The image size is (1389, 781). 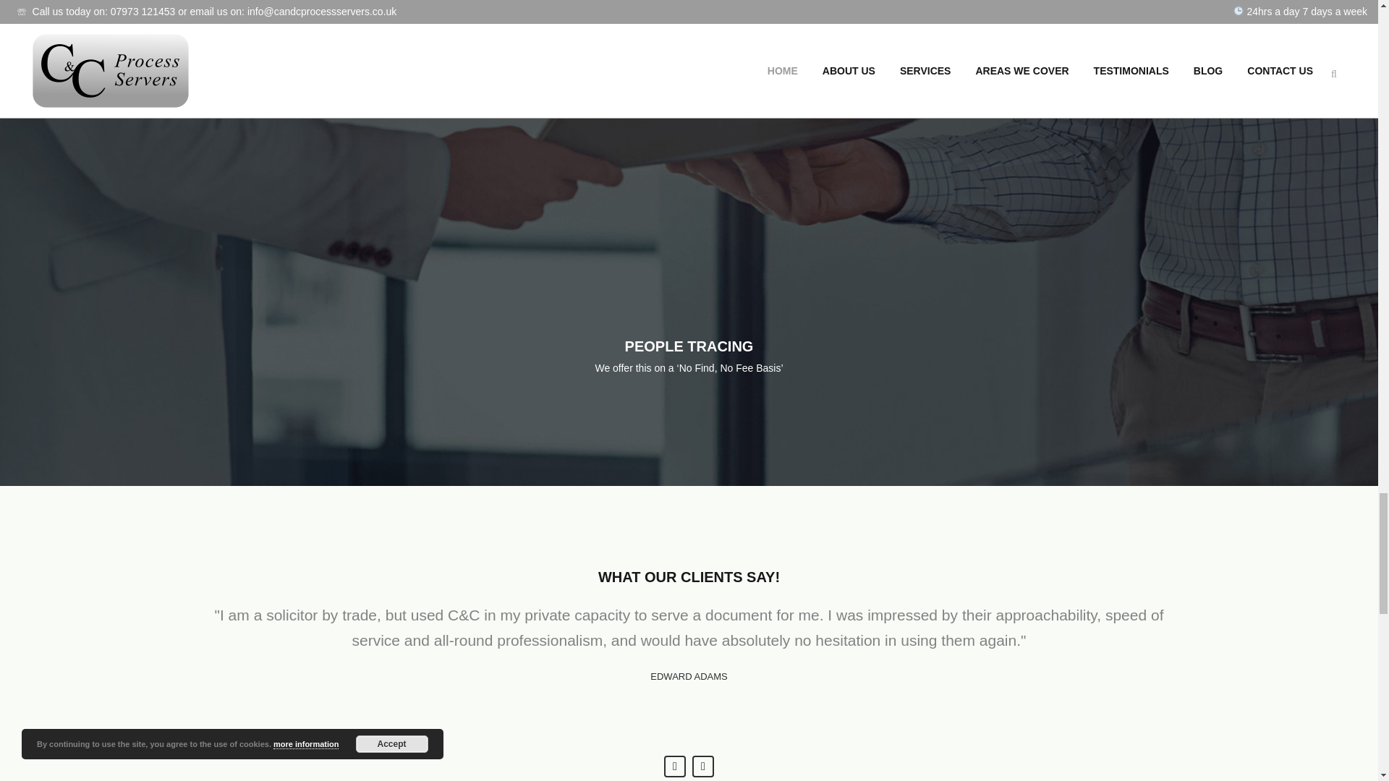 I want to click on Next, so click(x=702, y=767).